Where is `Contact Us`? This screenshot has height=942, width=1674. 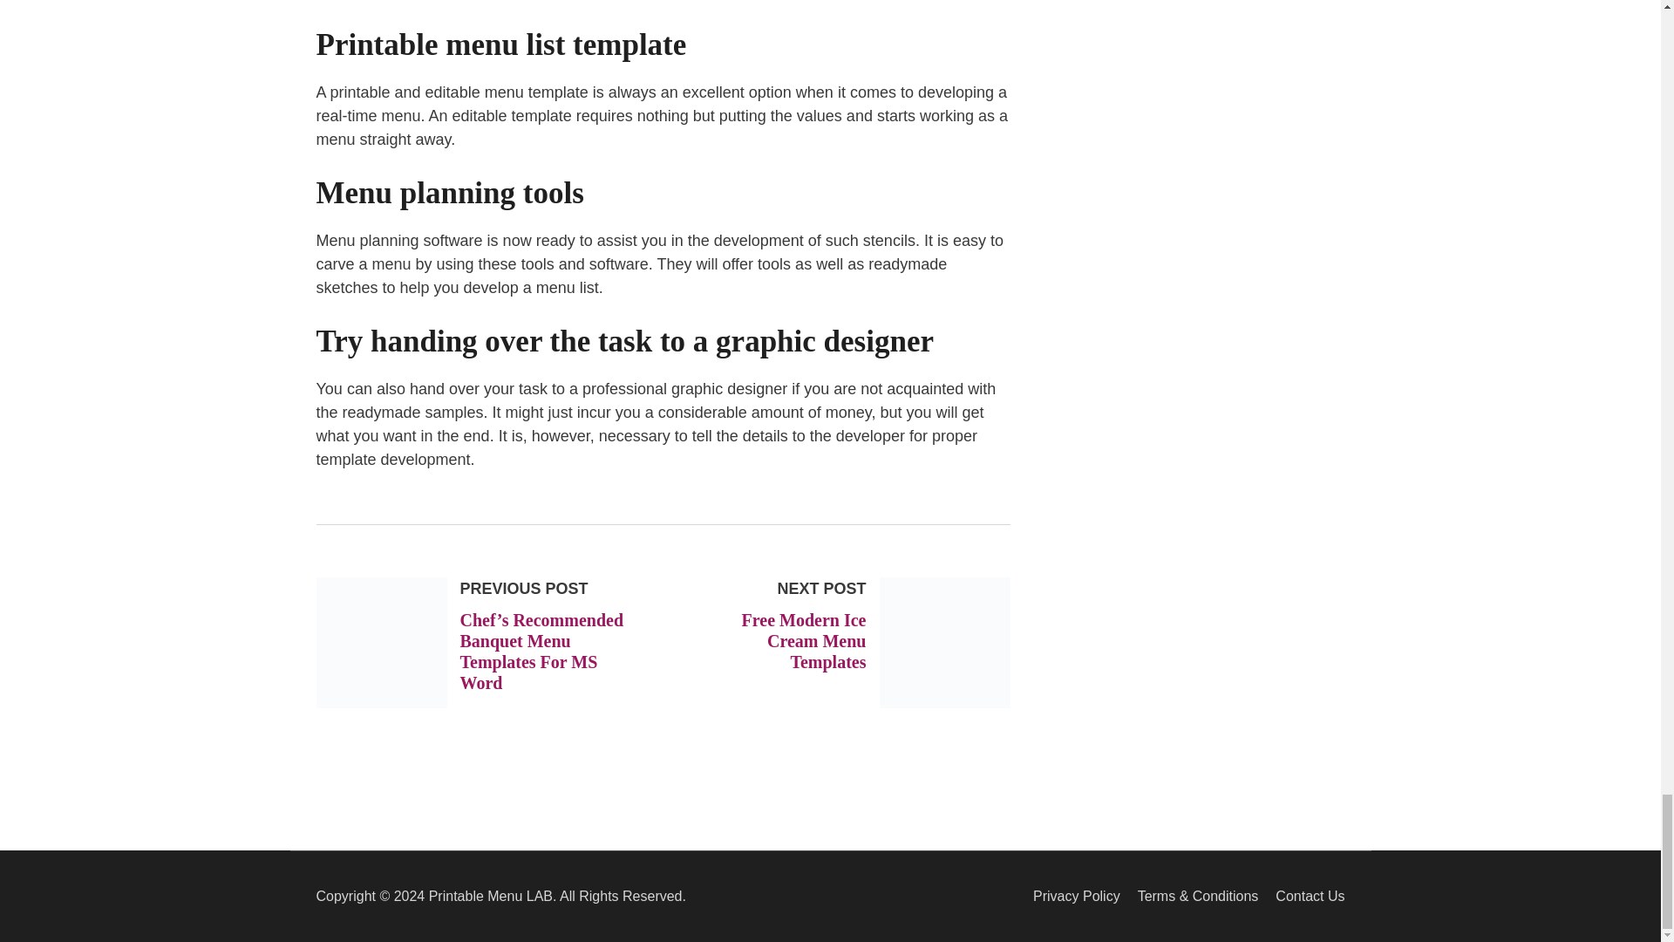 Contact Us is located at coordinates (1310, 896).